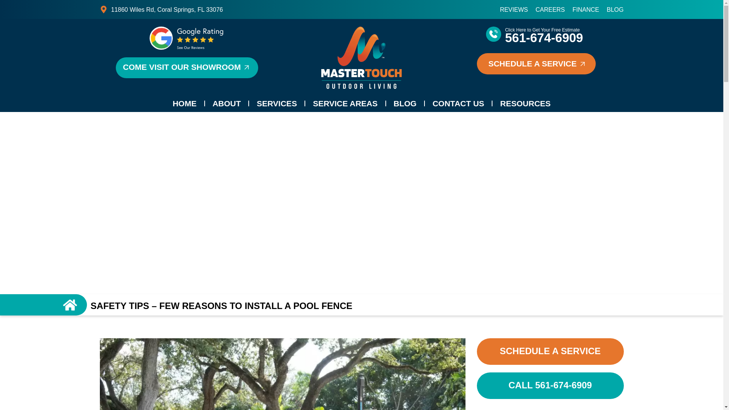  I want to click on SCHEDULE A SERVICE, so click(536, 64).